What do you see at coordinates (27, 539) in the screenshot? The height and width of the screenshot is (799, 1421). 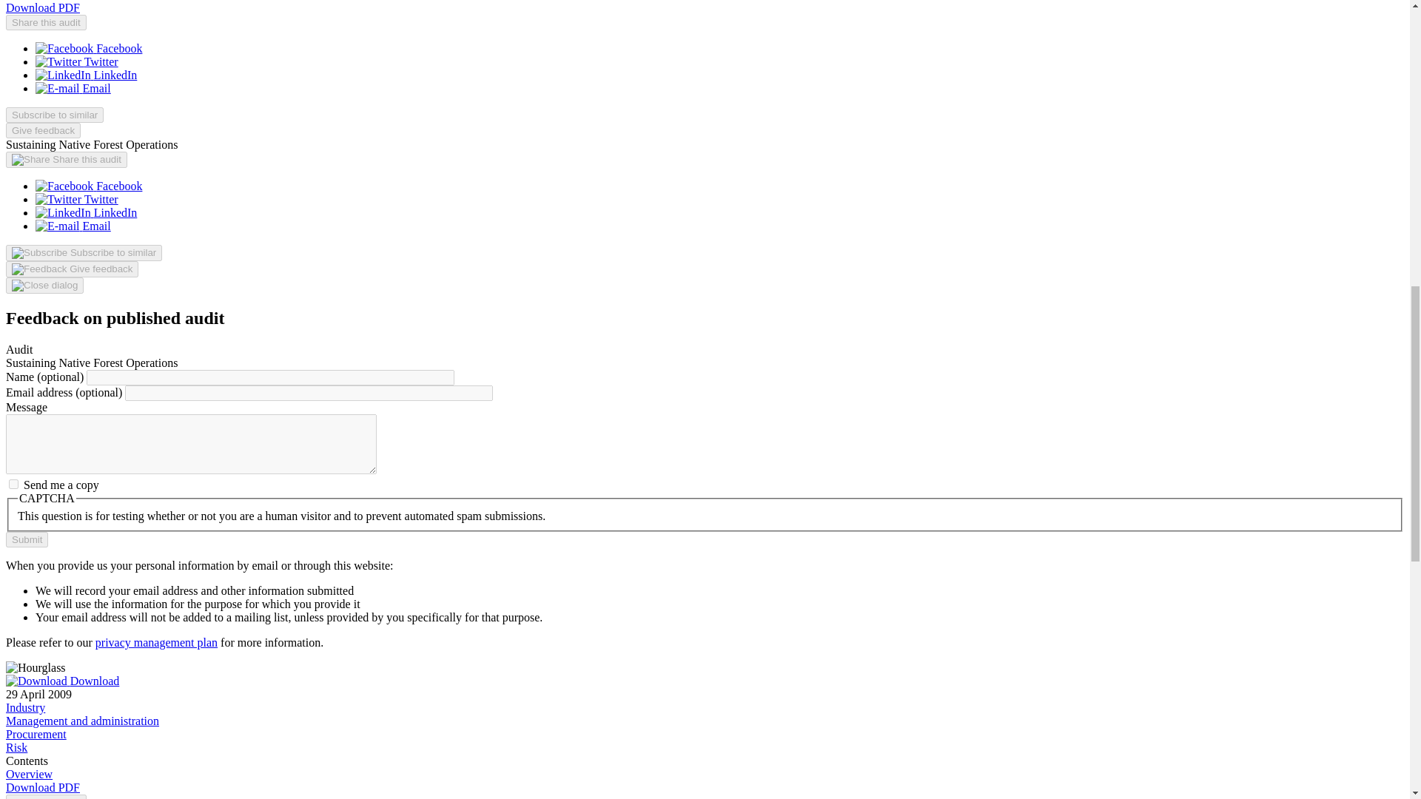 I see `Submit` at bounding box center [27, 539].